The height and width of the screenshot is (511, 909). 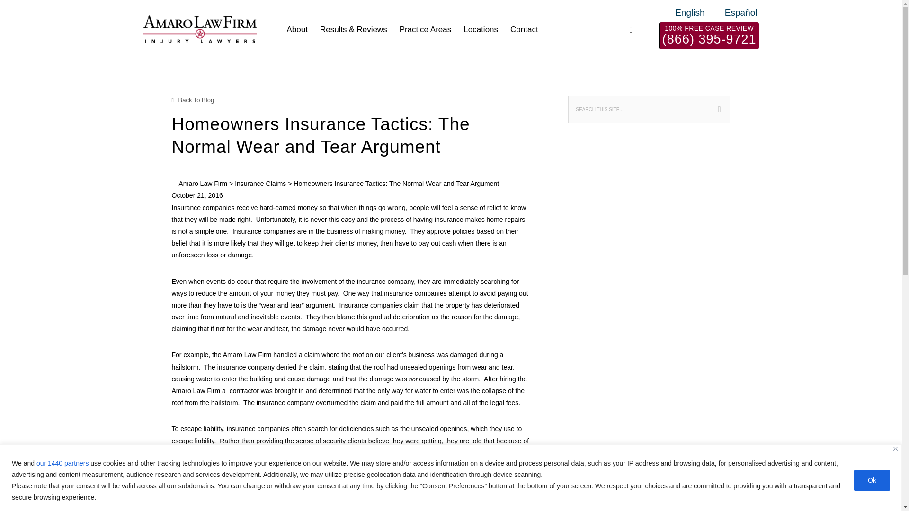 What do you see at coordinates (734, 12) in the screenshot?
I see `Spanish` at bounding box center [734, 12].